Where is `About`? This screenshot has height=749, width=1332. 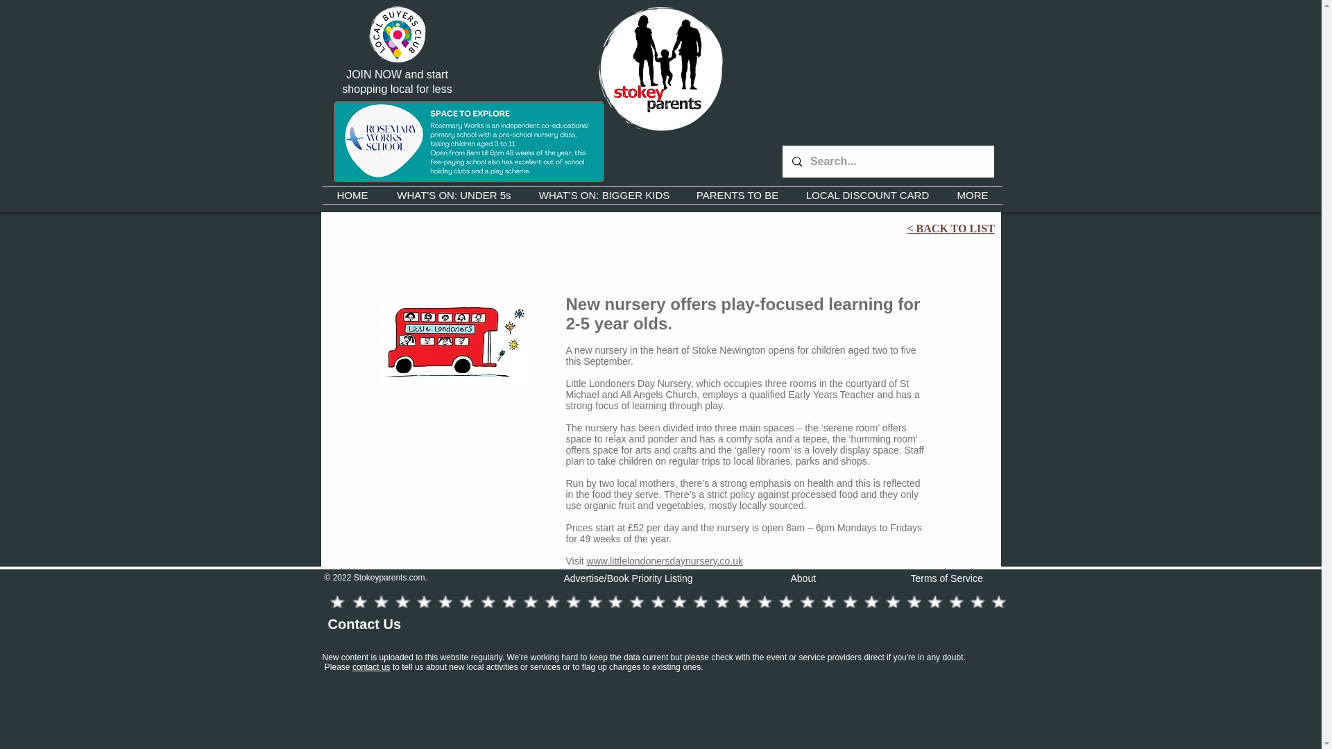 About is located at coordinates (803, 578).